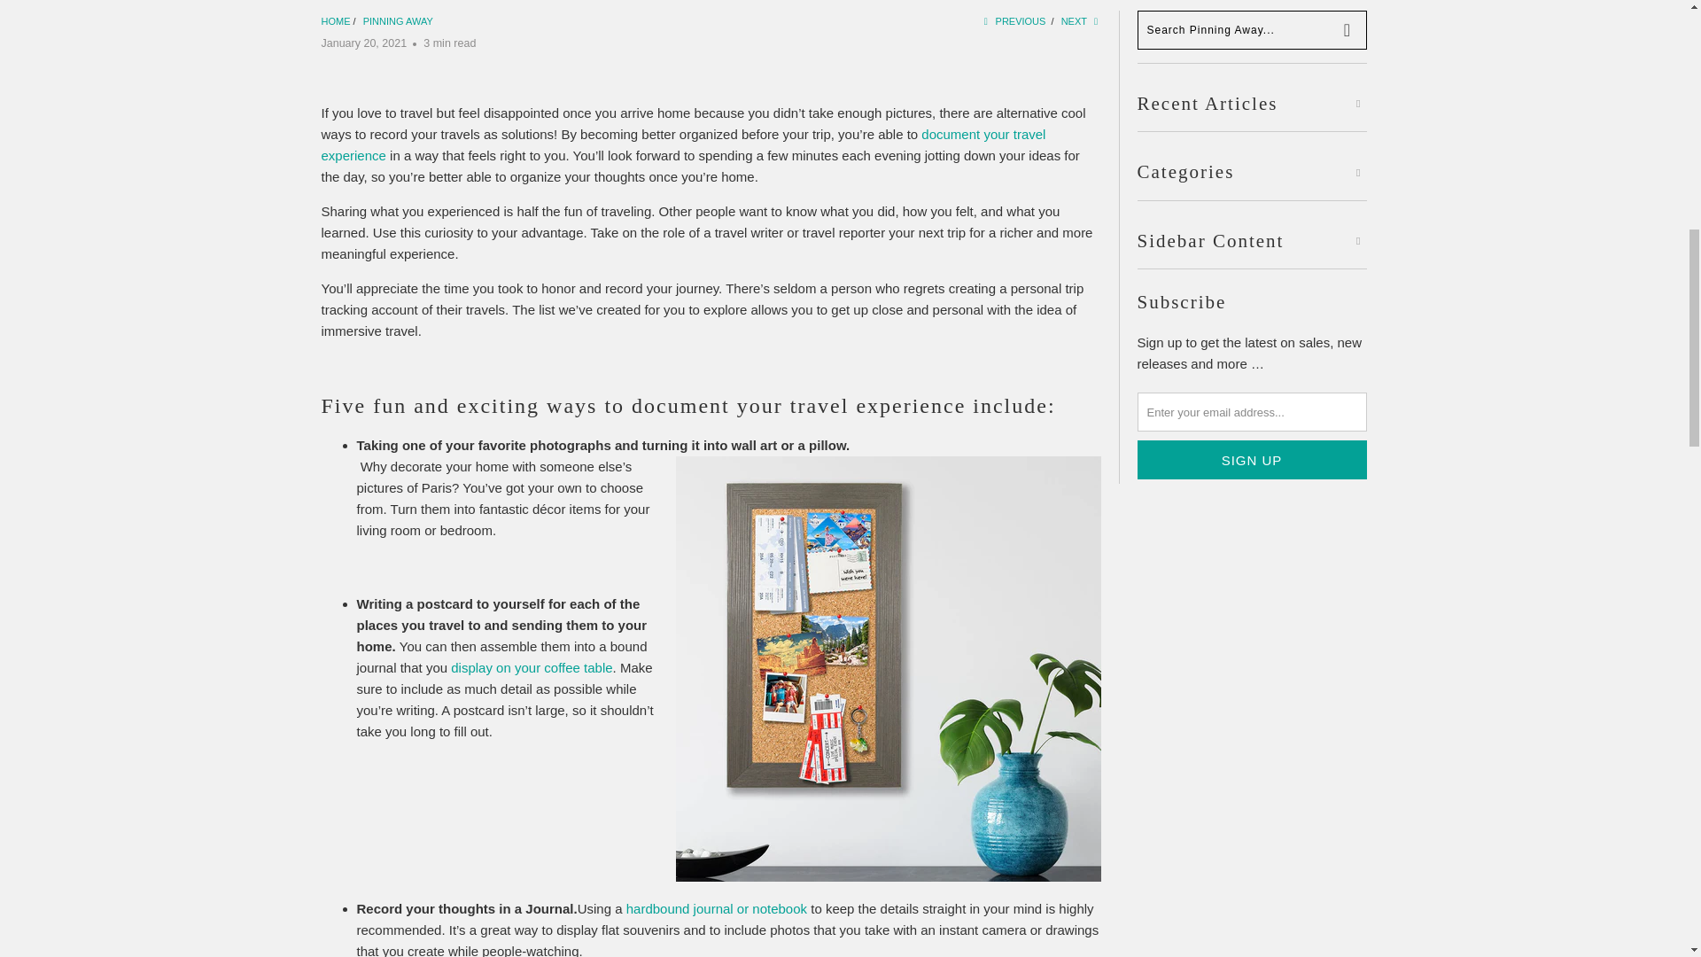 Image resolution: width=1701 pixels, height=957 pixels. I want to click on Pinning Away, so click(399, 21).